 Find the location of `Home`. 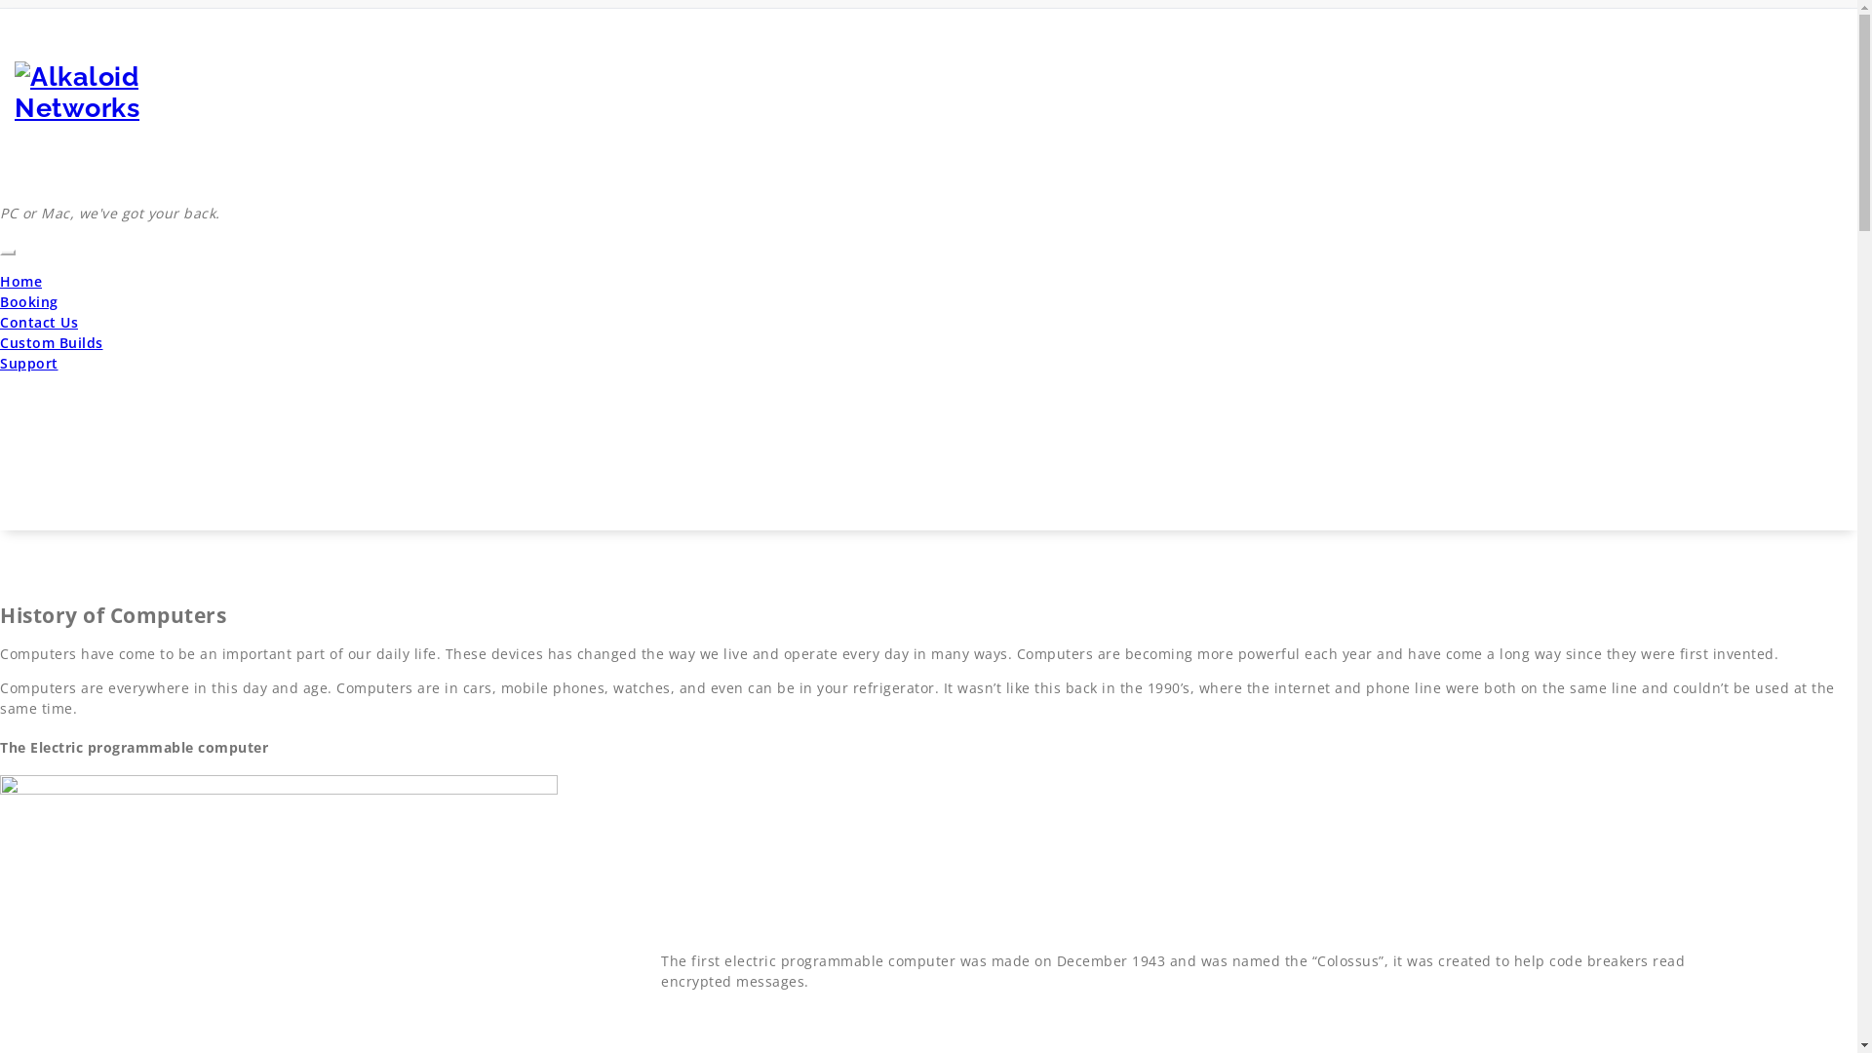

Home is located at coordinates (21, 281).